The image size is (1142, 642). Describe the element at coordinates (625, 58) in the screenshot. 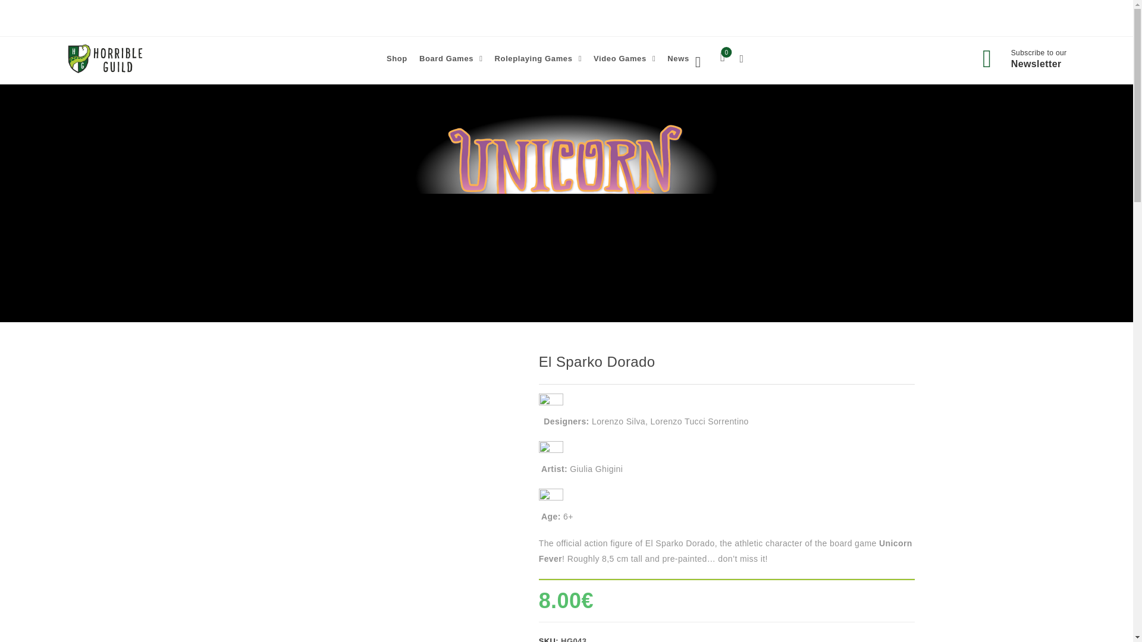

I see `Video Games` at that location.